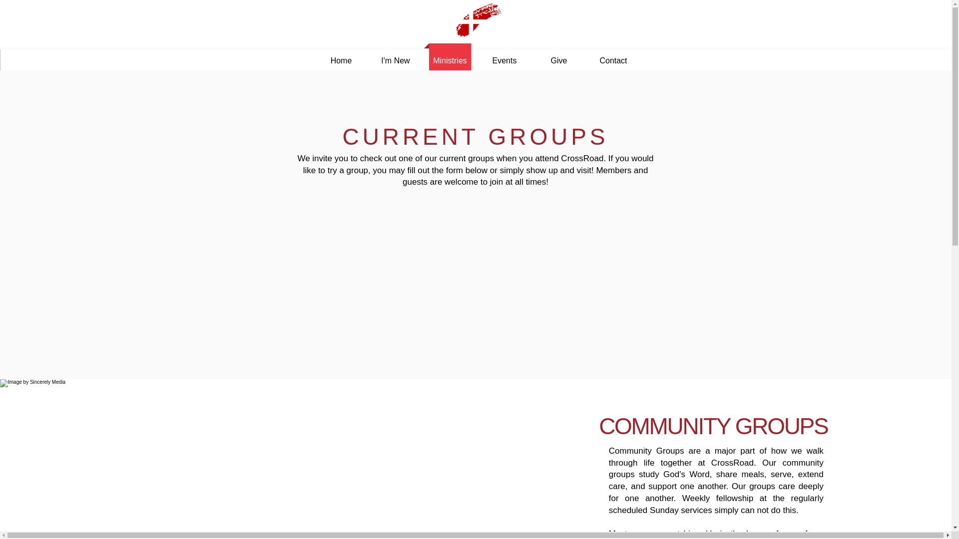 This screenshot has width=959, height=539. Describe the element at coordinates (341, 61) in the screenshot. I see `Home` at that location.